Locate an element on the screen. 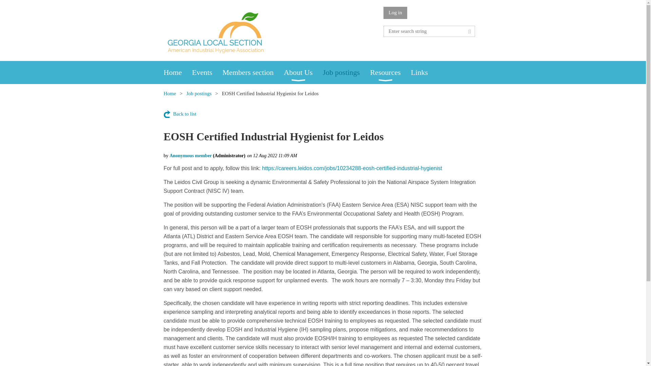 The width and height of the screenshot is (651, 366). Job postings is located at coordinates (199, 94).